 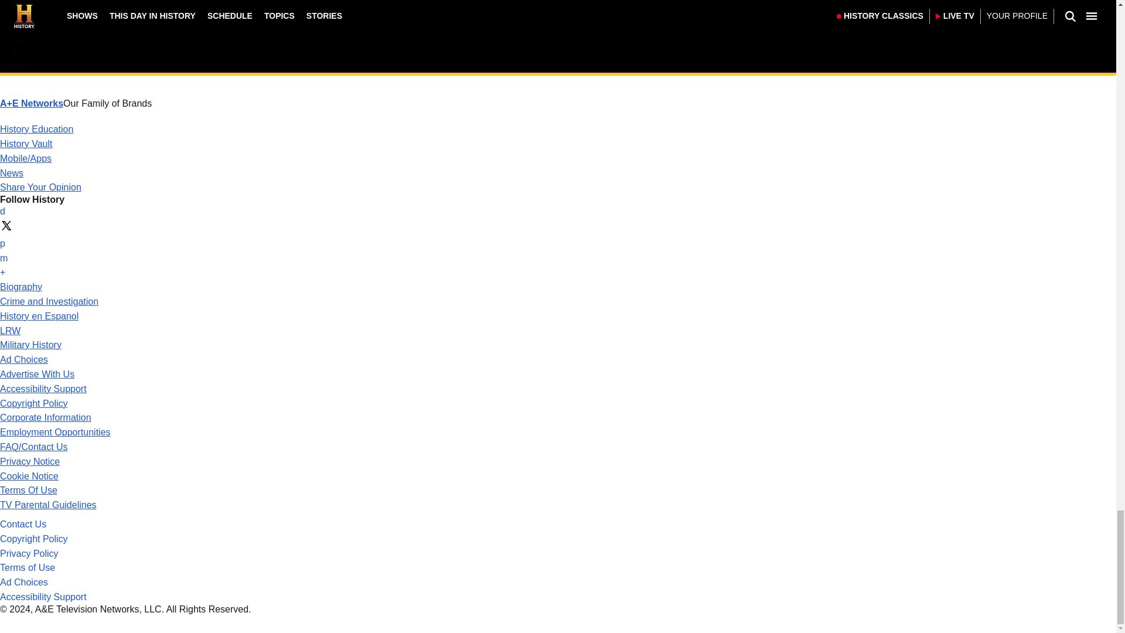 What do you see at coordinates (26, 143) in the screenshot?
I see `Visit History Vault` at bounding box center [26, 143].